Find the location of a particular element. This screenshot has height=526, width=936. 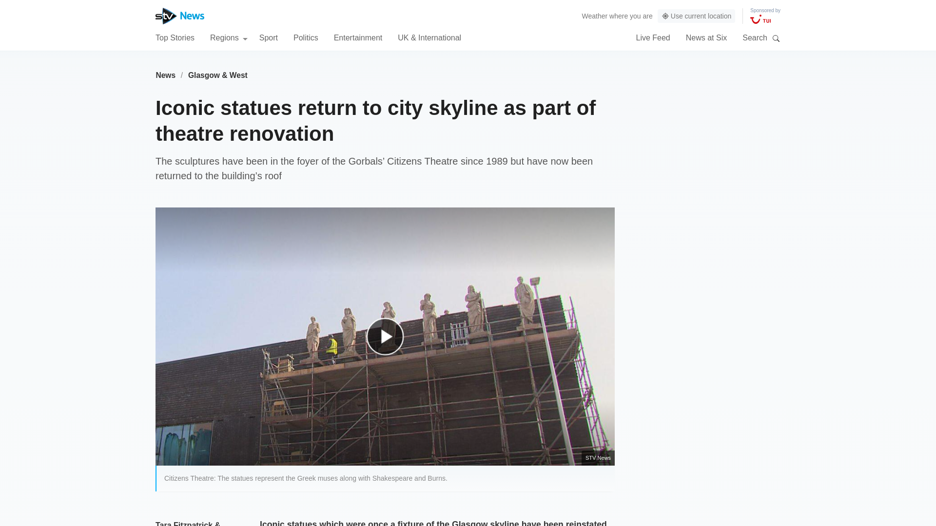

Regions is located at coordinates (229, 37).